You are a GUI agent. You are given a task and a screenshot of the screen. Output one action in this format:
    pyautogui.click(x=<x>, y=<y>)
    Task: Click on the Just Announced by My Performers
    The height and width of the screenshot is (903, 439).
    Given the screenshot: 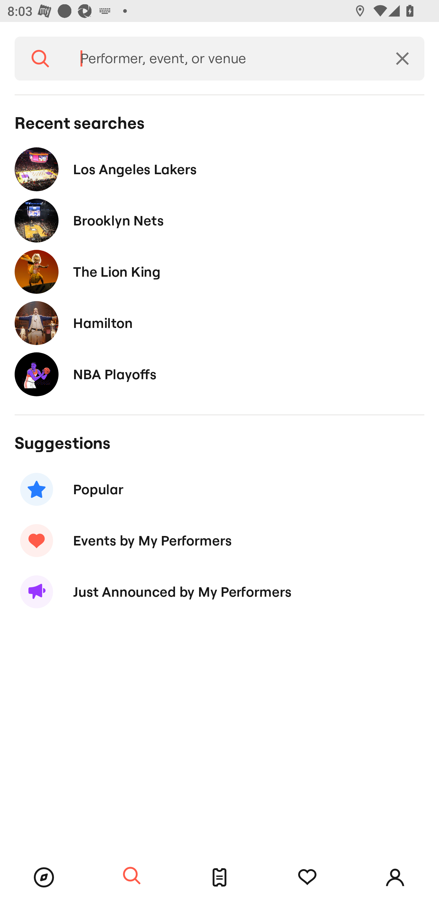 What is the action you would take?
    pyautogui.click(x=220, y=592)
    